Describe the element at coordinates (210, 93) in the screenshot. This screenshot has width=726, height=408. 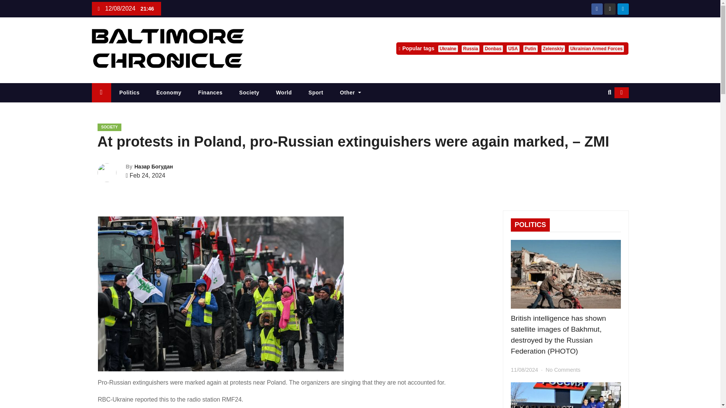
I see `Finances` at that location.